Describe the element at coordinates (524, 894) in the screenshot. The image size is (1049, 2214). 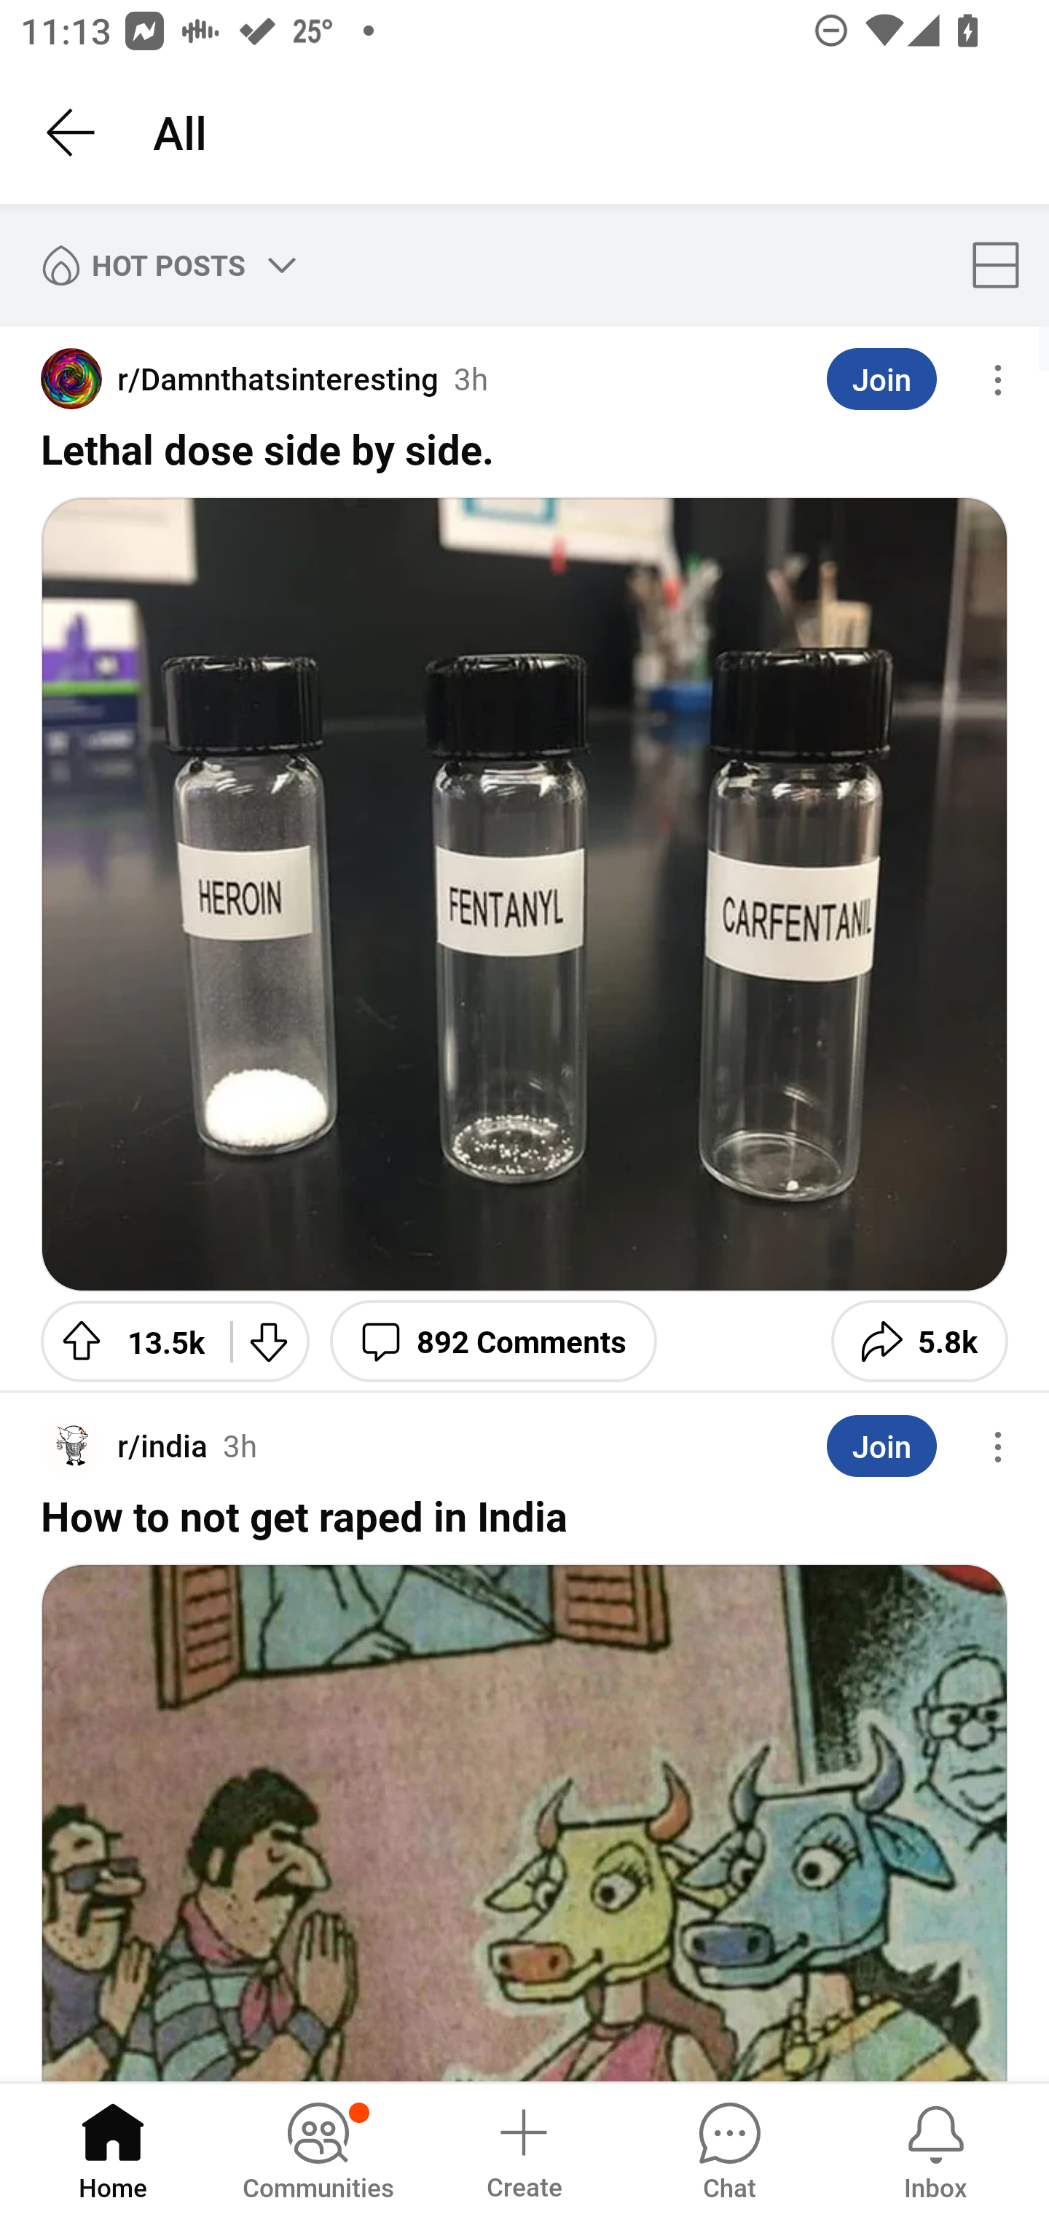
I see `Image` at that location.